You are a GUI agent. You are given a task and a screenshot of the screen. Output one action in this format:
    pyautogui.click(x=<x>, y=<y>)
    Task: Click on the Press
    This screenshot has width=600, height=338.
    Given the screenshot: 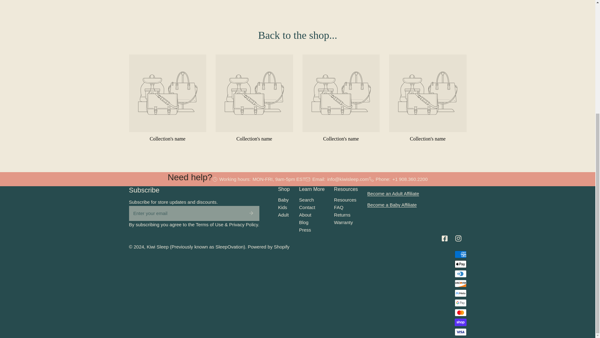 What is the action you would take?
    pyautogui.click(x=305, y=230)
    